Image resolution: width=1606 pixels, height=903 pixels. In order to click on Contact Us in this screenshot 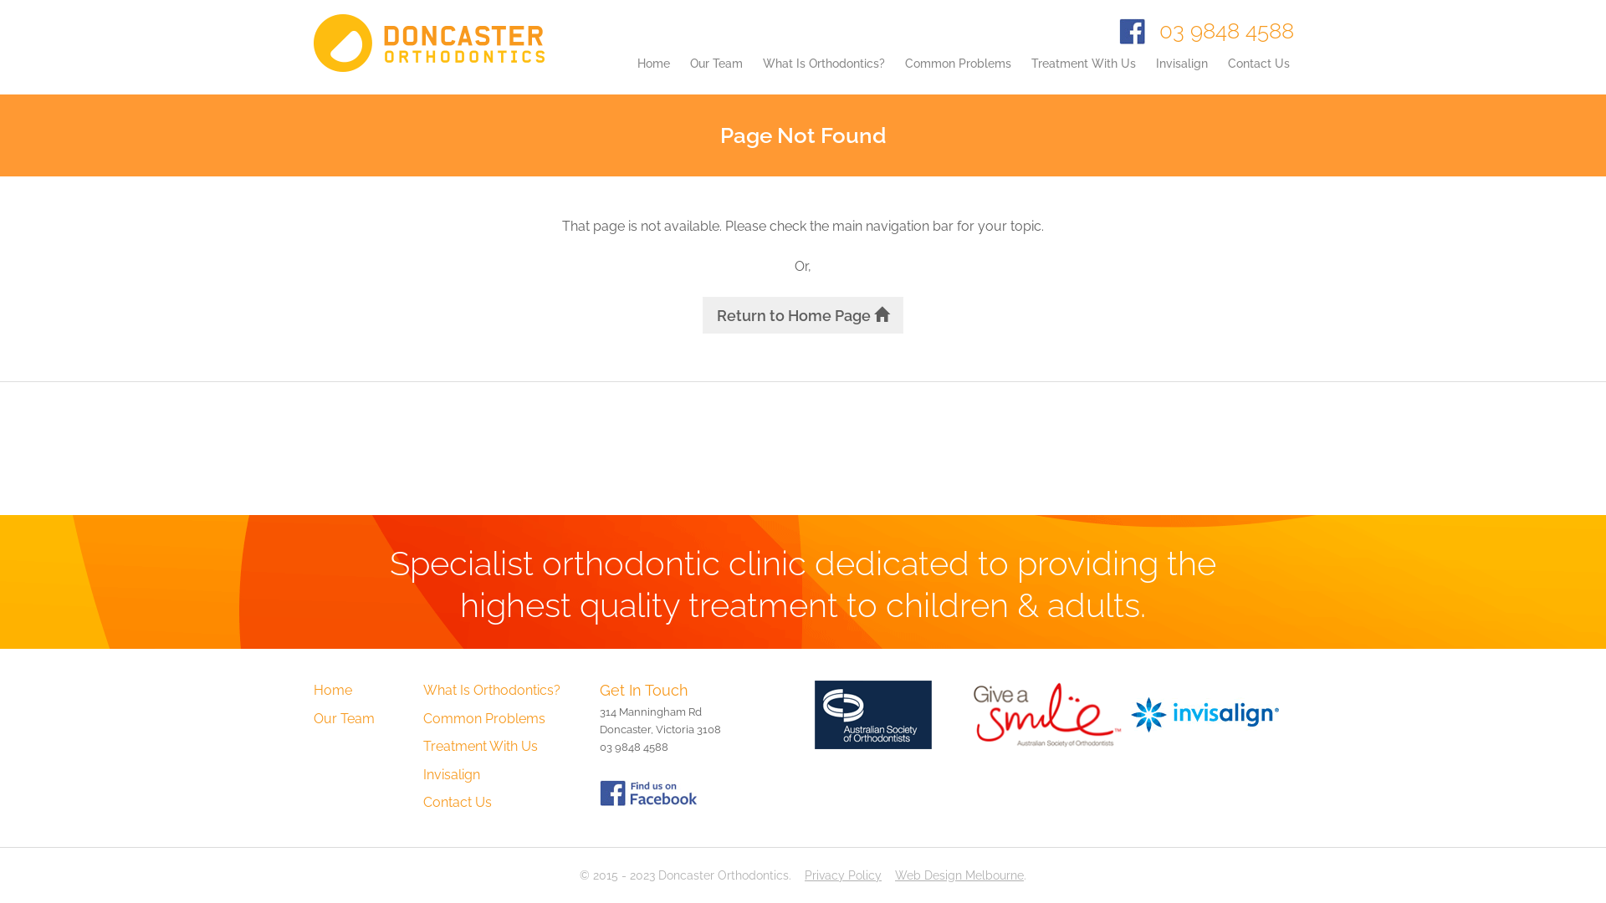, I will do `click(458, 803)`.